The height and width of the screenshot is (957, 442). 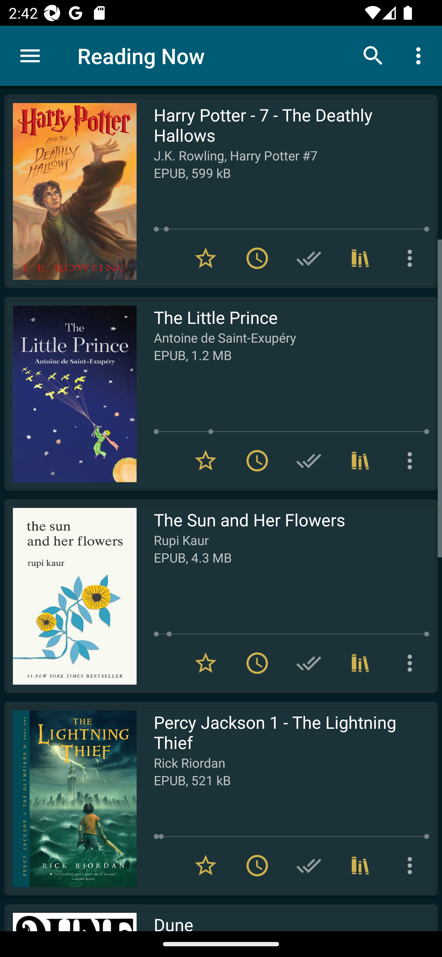 I want to click on Collections (2), so click(x=360, y=866).